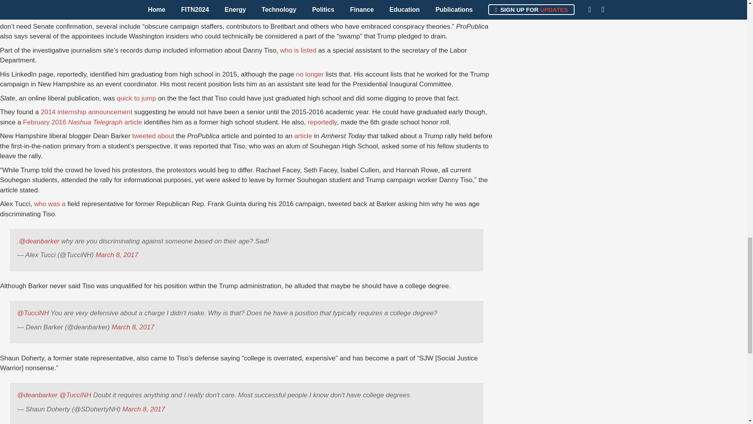 The height and width of the screenshot is (424, 753). What do you see at coordinates (117, 255) in the screenshot?
I see `March 8, 2017` at bounding box center [117, 255].